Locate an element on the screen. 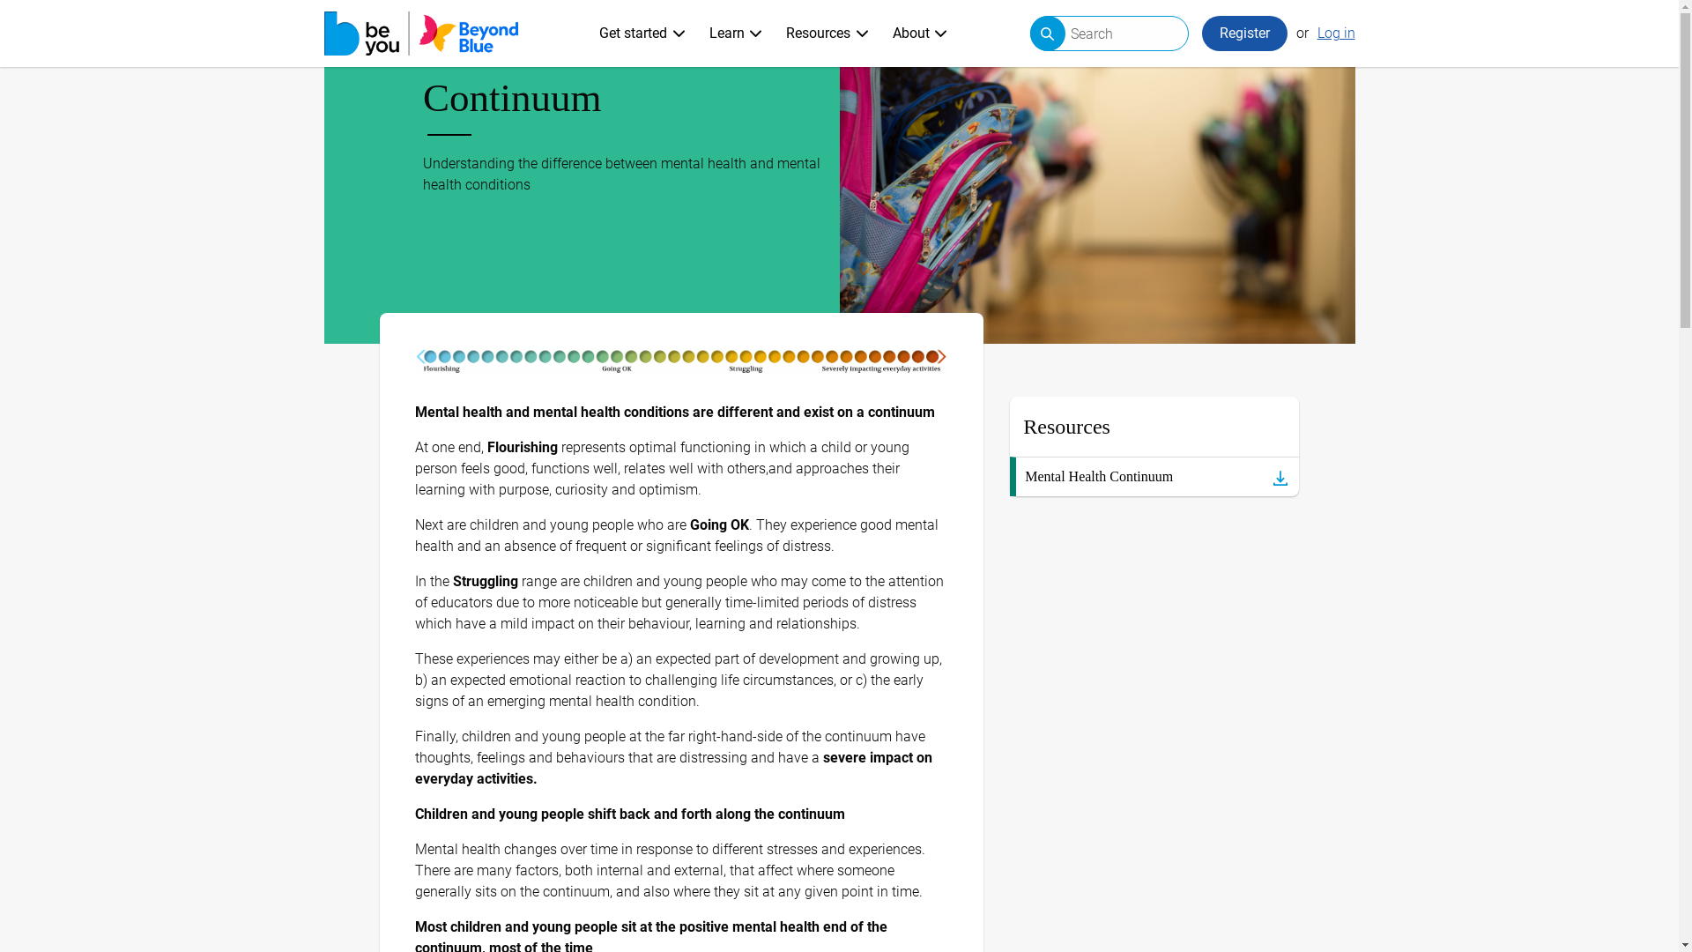 This screenshot has width=1692, height=952. Register is located at coordinates (1244, 33).